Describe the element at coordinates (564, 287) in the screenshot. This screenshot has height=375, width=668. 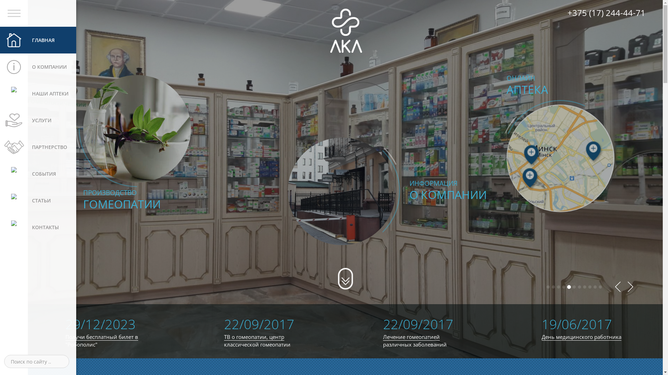
I see `4` at that location.